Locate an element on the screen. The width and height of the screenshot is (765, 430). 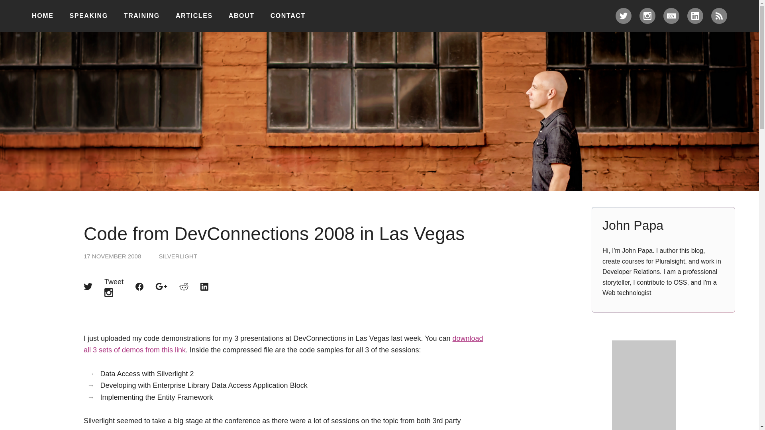
TWITTER is located at coordinates (624, 16).